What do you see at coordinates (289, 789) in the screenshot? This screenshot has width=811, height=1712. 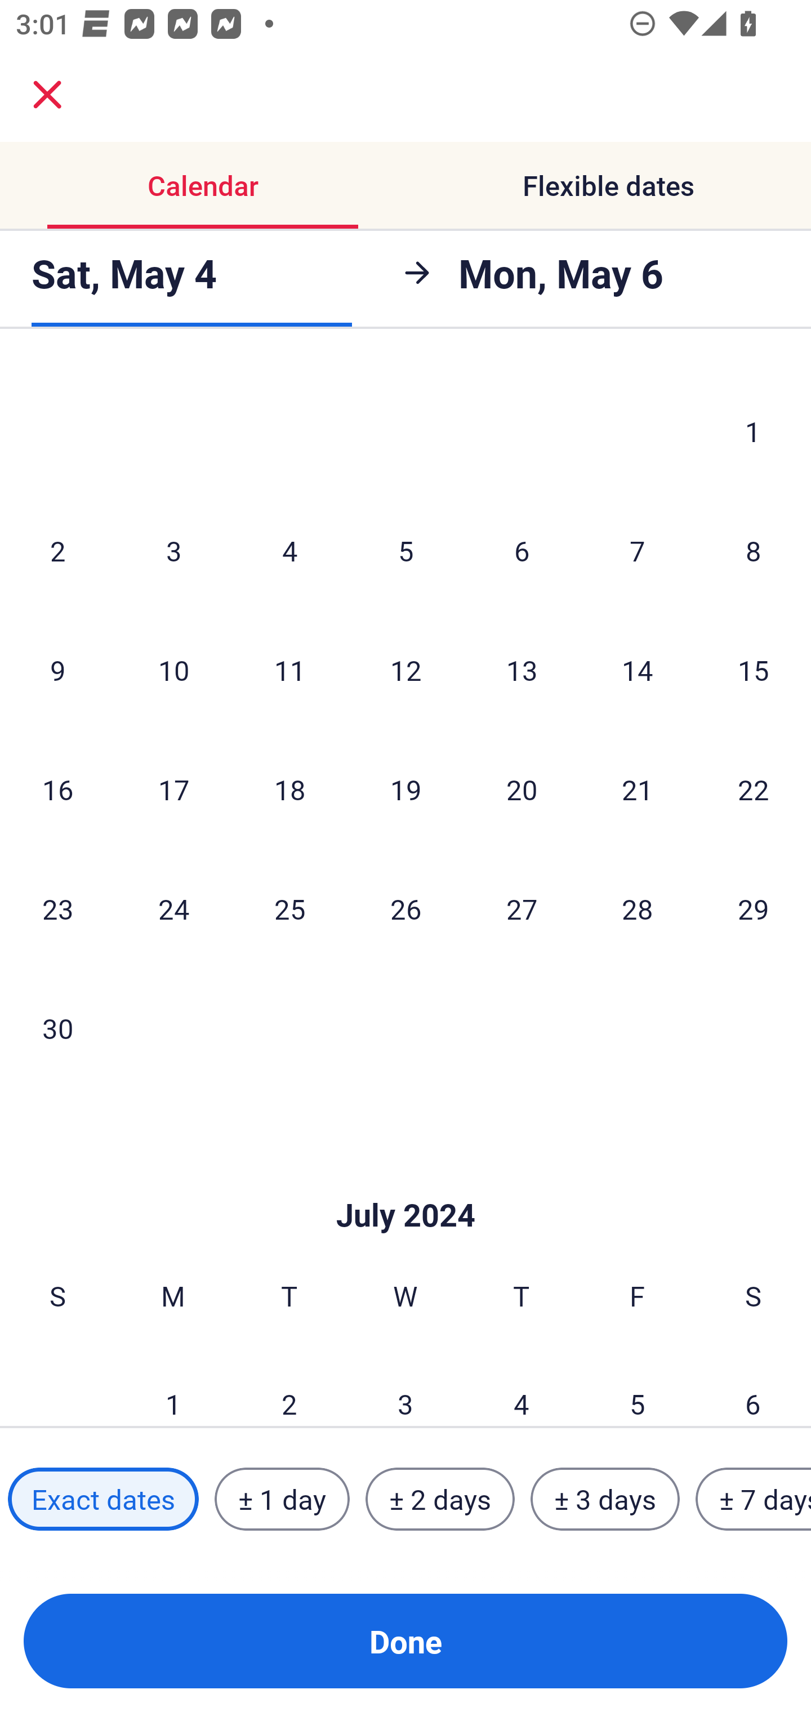 I see `18 Tuesday, June 18, 2024` at bounding box center [289, 789].